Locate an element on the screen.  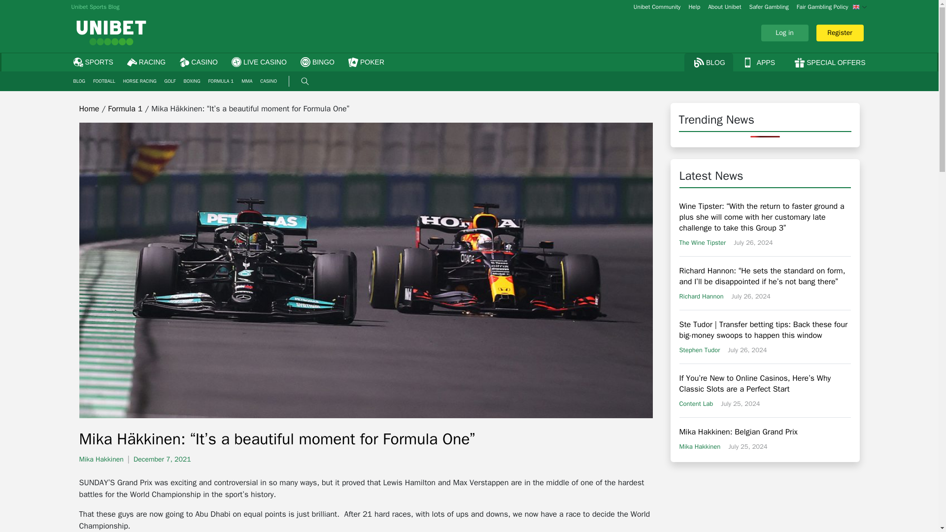
SPORTS is located at coordinates (92, 62).